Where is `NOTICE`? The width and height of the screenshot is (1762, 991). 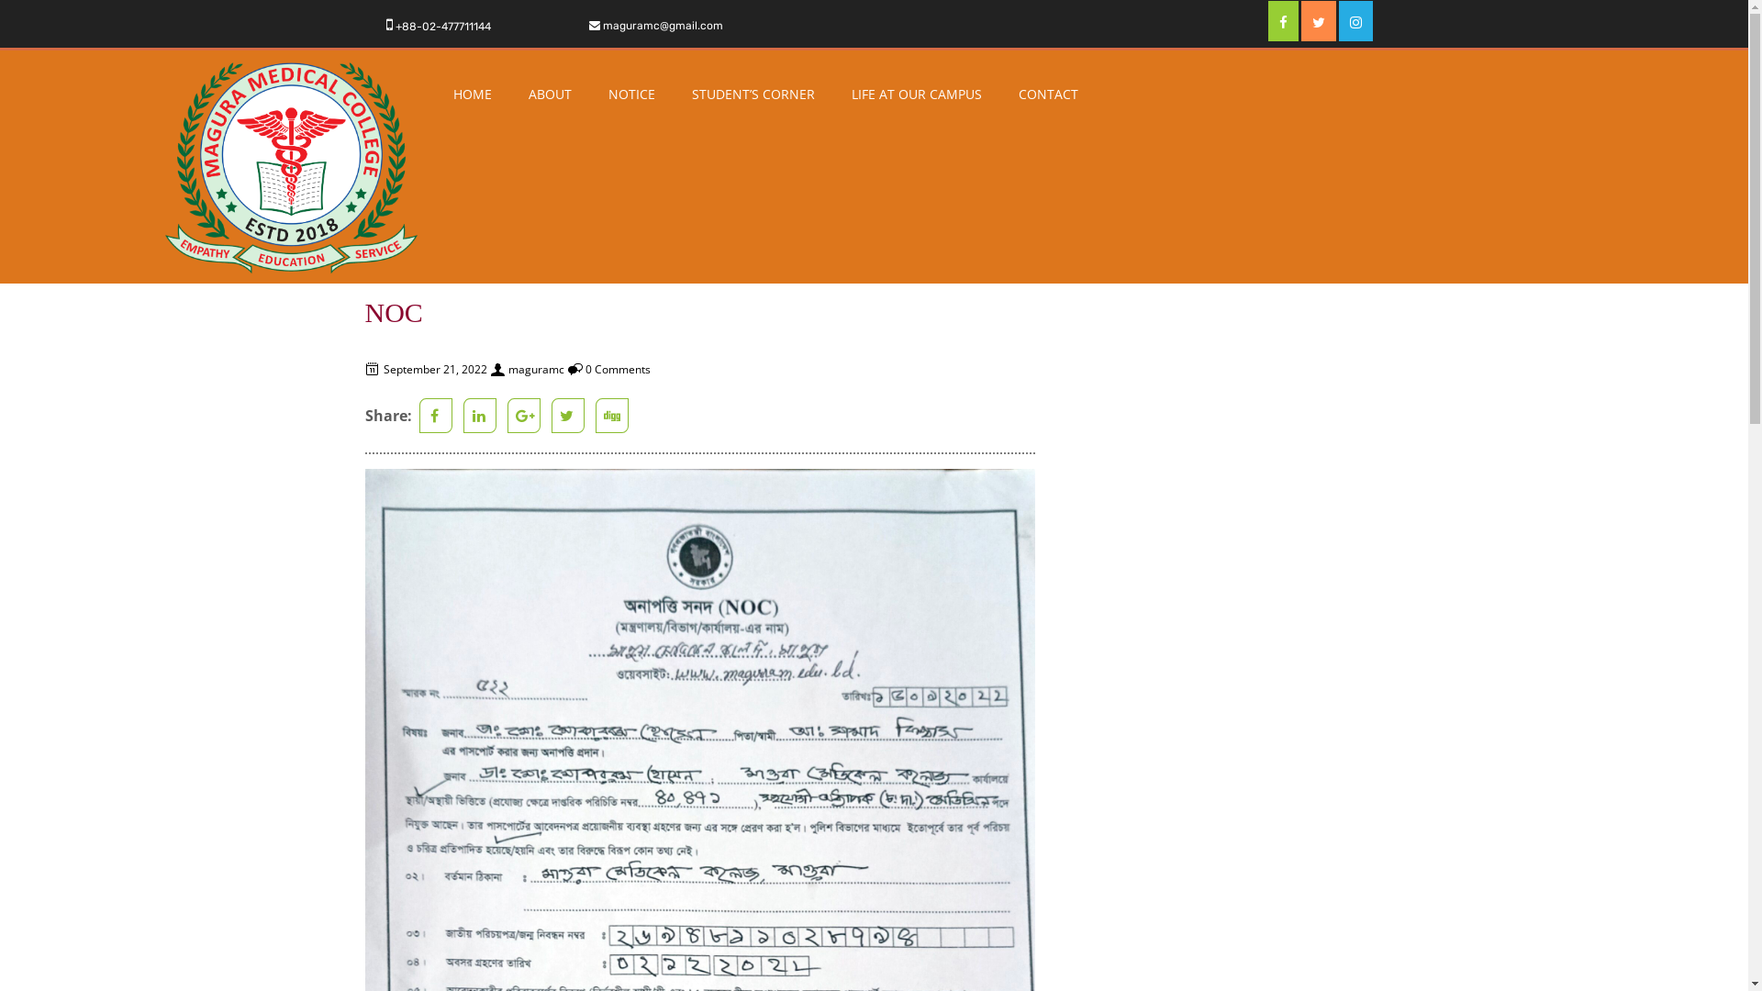
NOTICE is located at coordinates (631, 95).